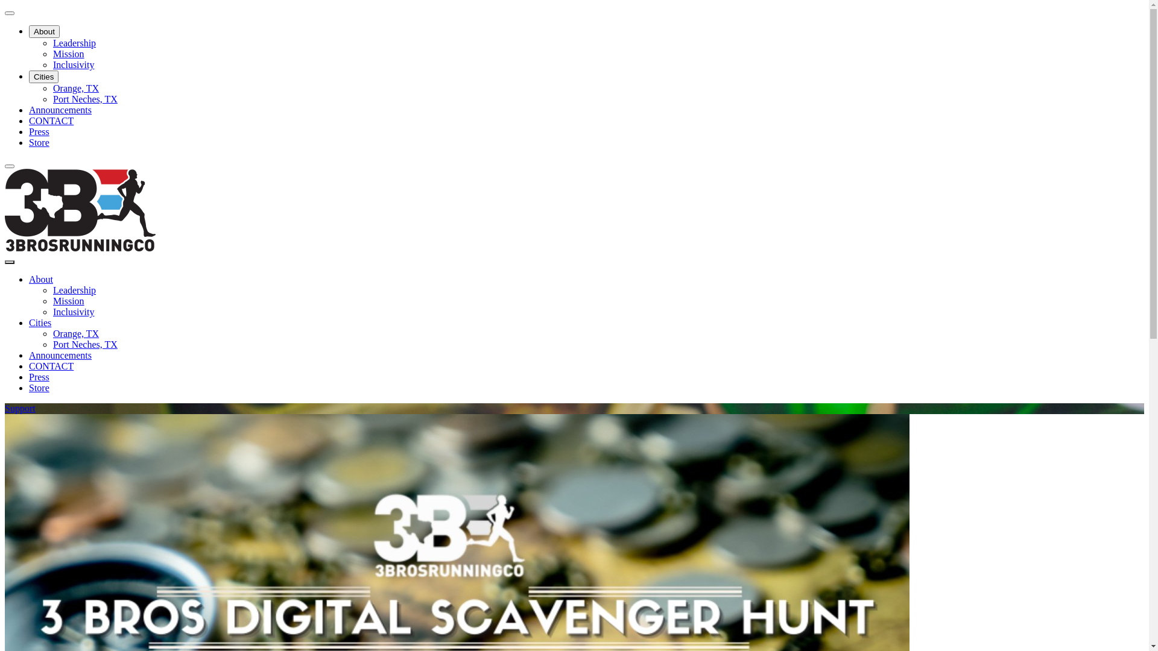 The image size is (1158, 651). What do you see at coordinates (86, 99) in the screenshot?
I see `Port Neches, TX` at bounding box center [86, 99].